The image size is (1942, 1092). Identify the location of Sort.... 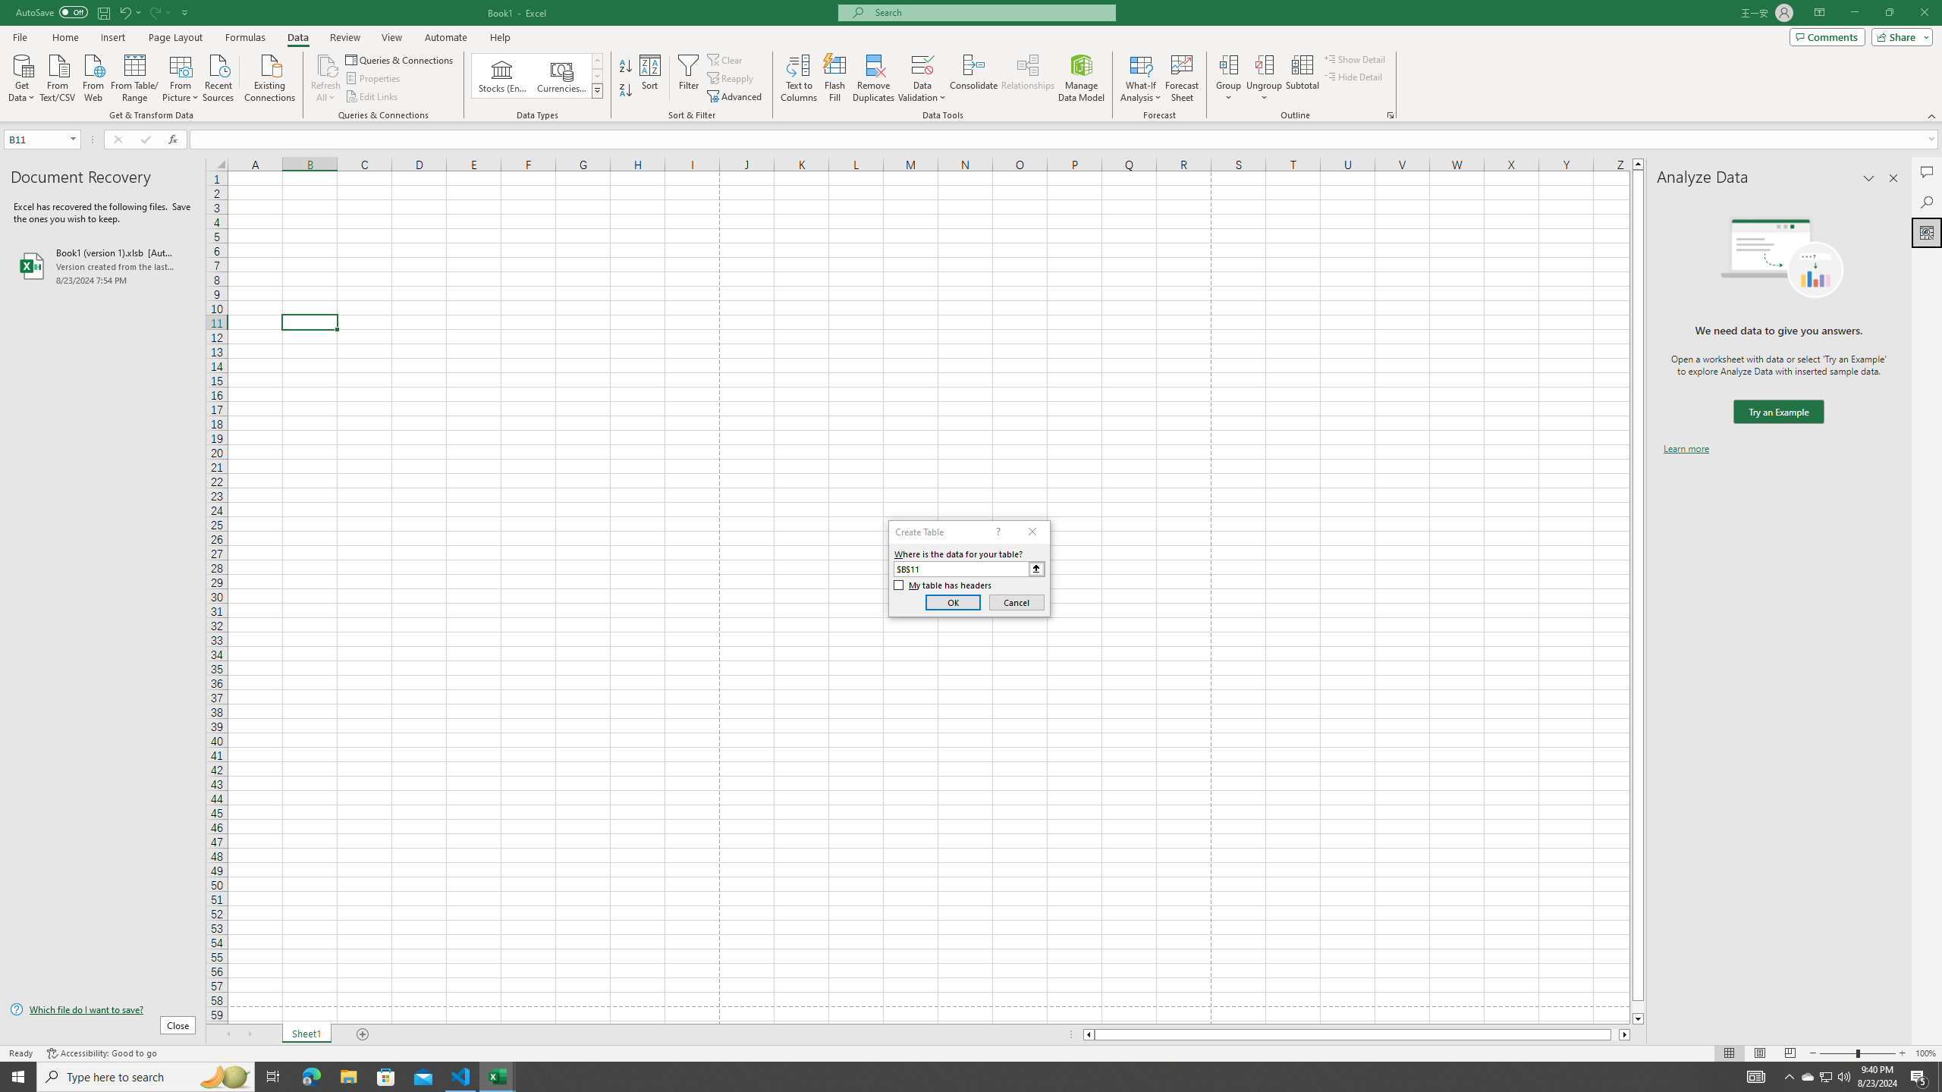
(651, 78).